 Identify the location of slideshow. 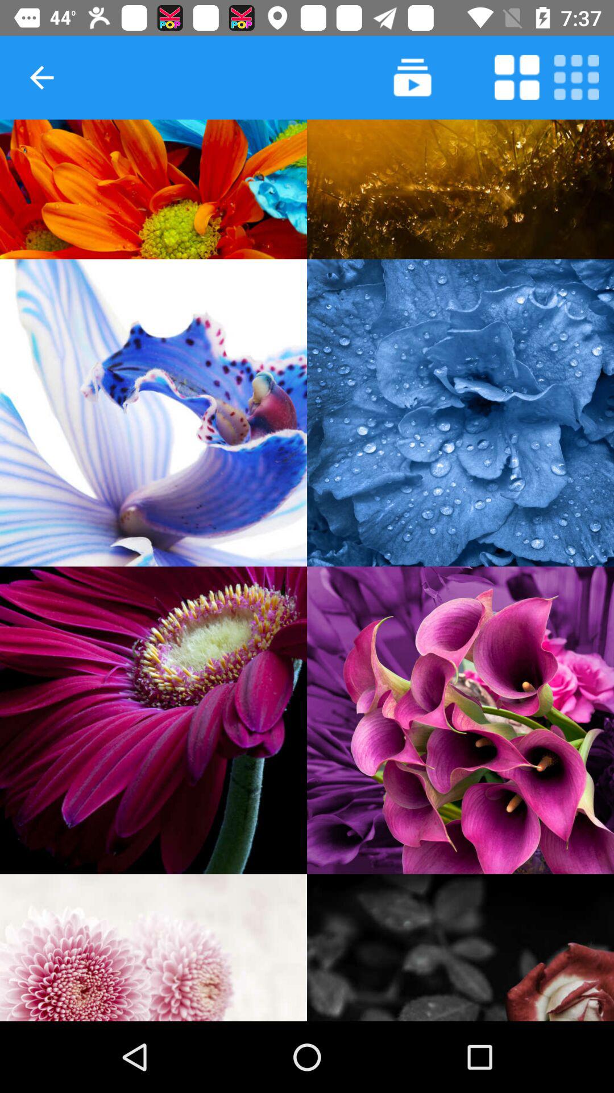
(413, 77).